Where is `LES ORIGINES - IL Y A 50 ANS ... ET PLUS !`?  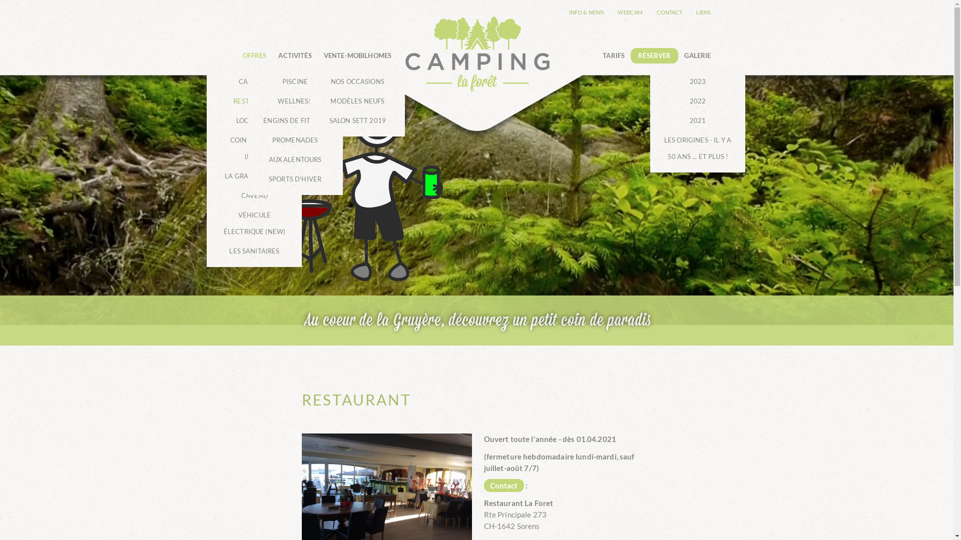
LES ORIGINES - IL Y A 50 ANS ... ET PLUS ! is located at coordinates (698, 151).